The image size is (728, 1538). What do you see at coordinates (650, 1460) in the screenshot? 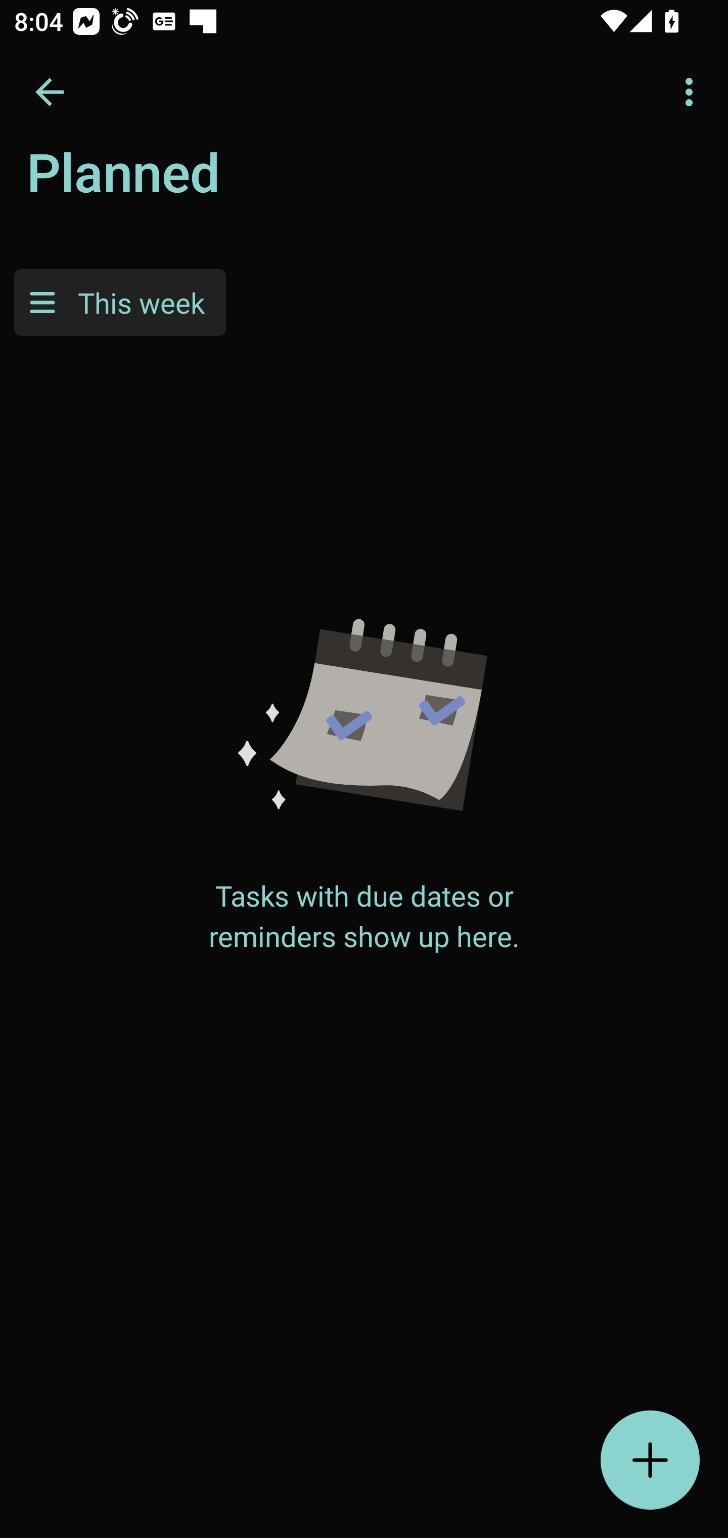
I see `Add a task` at bounding box center [650, 1460].